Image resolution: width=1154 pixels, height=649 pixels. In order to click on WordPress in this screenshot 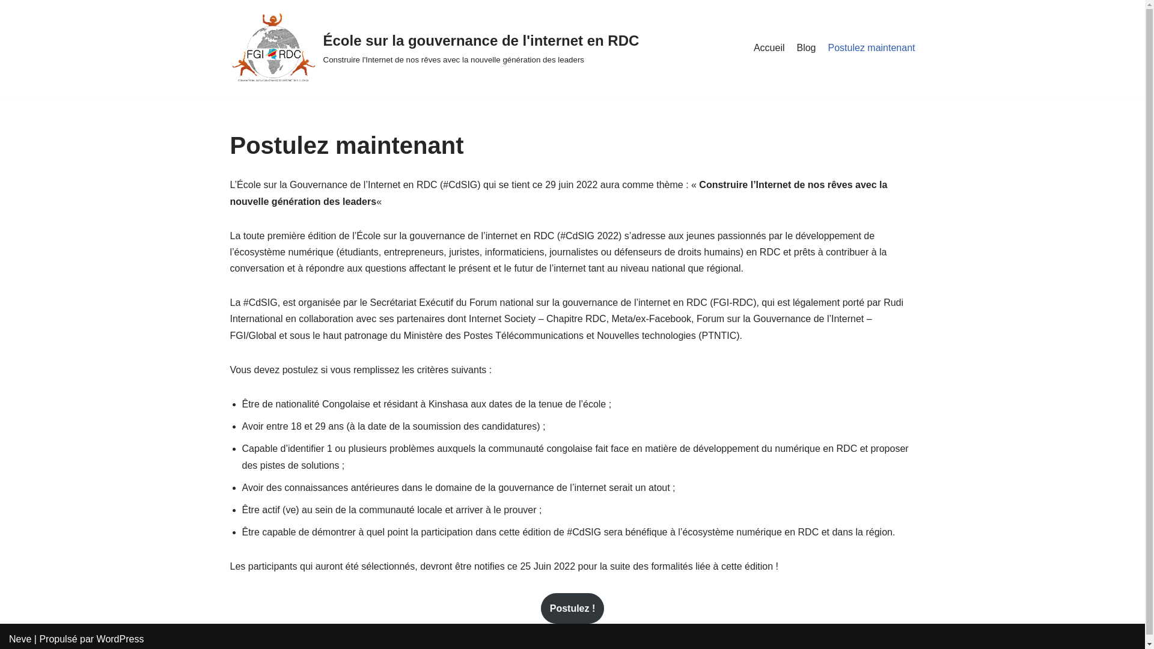, I will do `click(120, 639)`.